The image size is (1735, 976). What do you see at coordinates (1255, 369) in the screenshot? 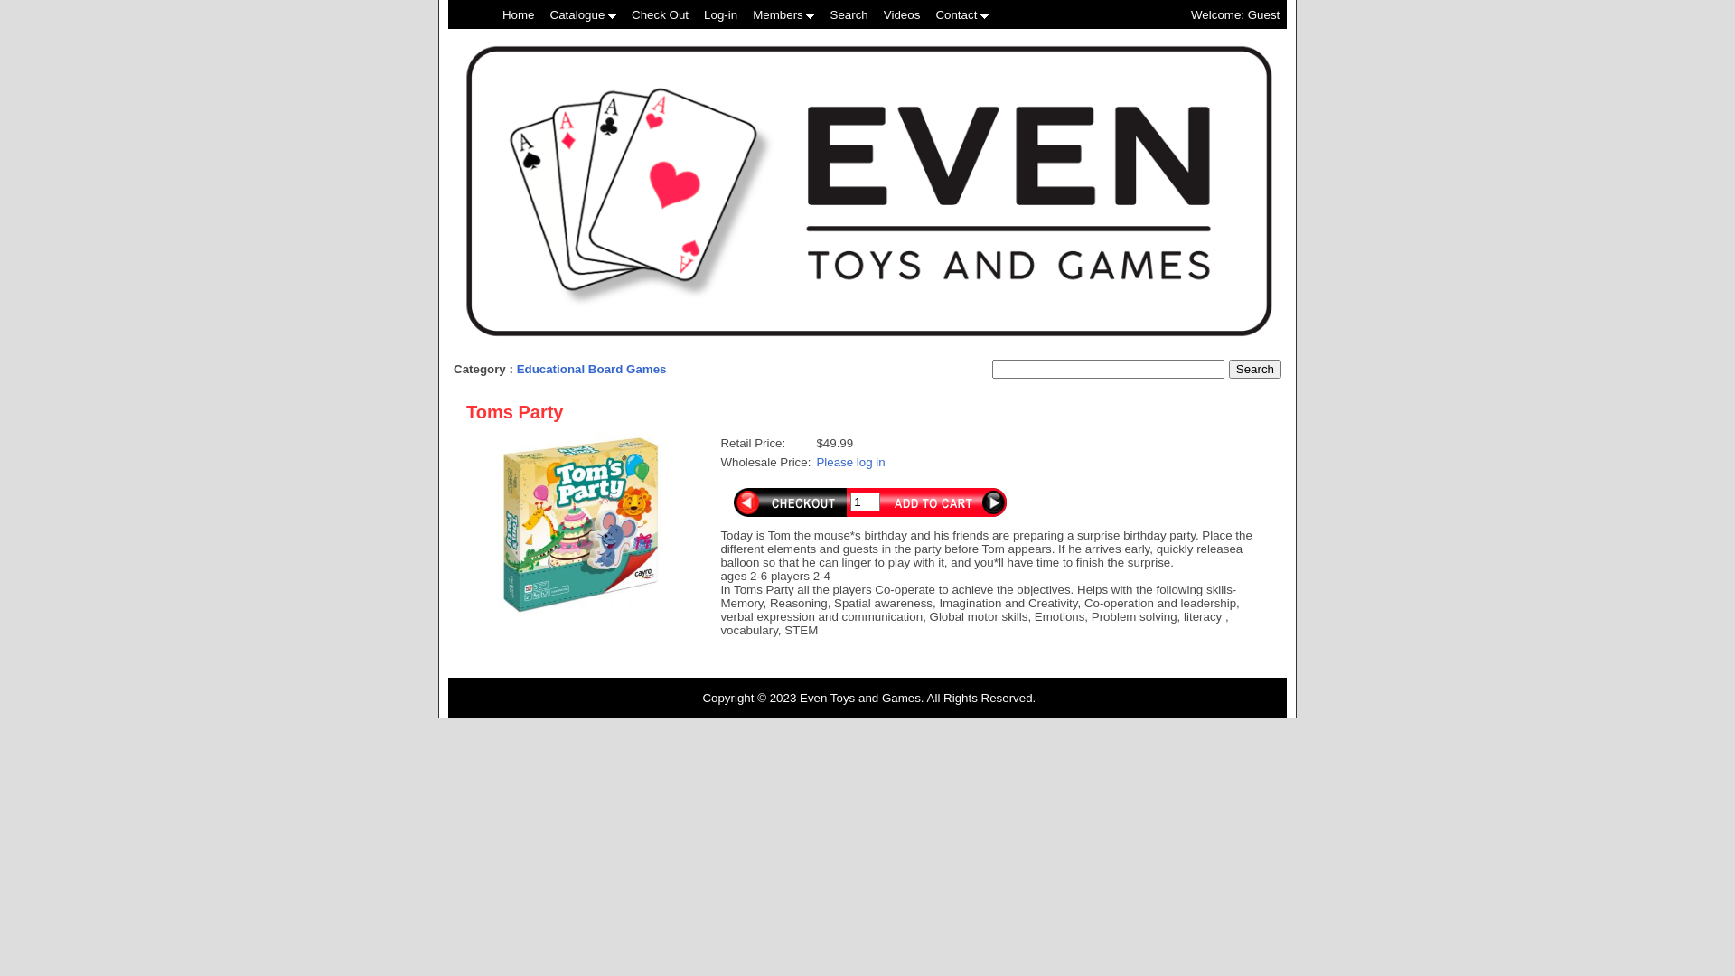
I see `Search` at bounding box center [1255, 369].